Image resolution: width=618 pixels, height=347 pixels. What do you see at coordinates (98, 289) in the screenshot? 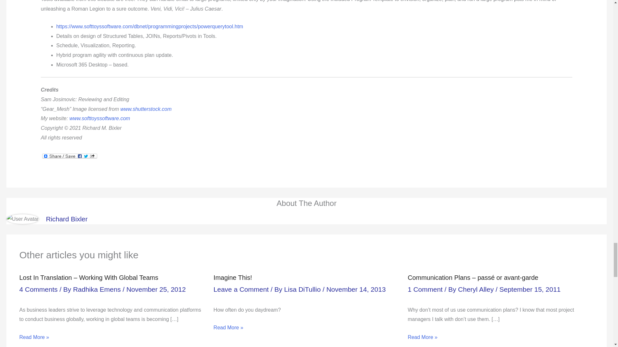
I see `View all posts by Radhika Emens` at bounding box center [98, 289].